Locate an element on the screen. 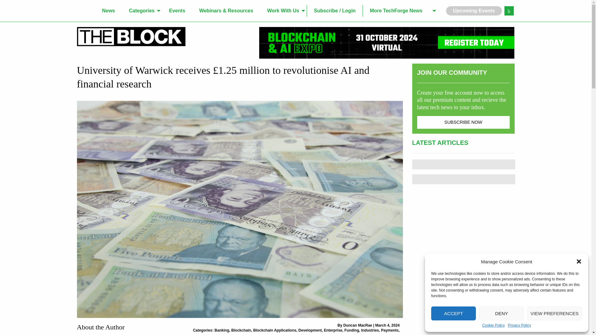 Image resolution: width=596 pixels, height=335 pixels. Posts by Duncan MacRae is located at coordinates (358, 325).